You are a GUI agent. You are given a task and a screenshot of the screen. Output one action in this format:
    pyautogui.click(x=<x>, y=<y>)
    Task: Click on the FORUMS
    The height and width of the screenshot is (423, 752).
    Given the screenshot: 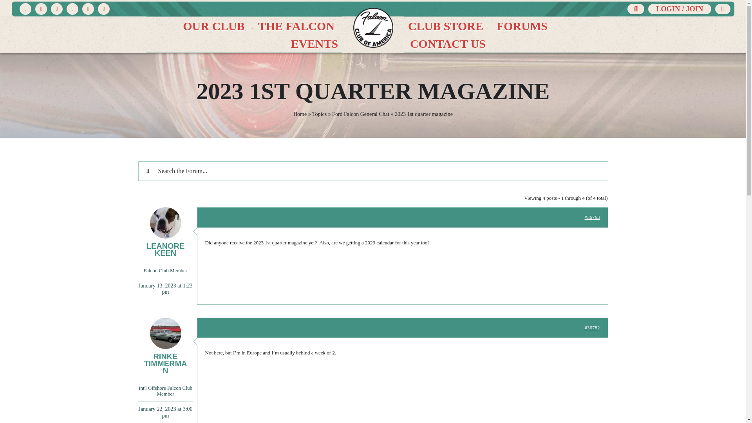 What is the action you would take?
    pyautogui.click(x=522, y=26)
    